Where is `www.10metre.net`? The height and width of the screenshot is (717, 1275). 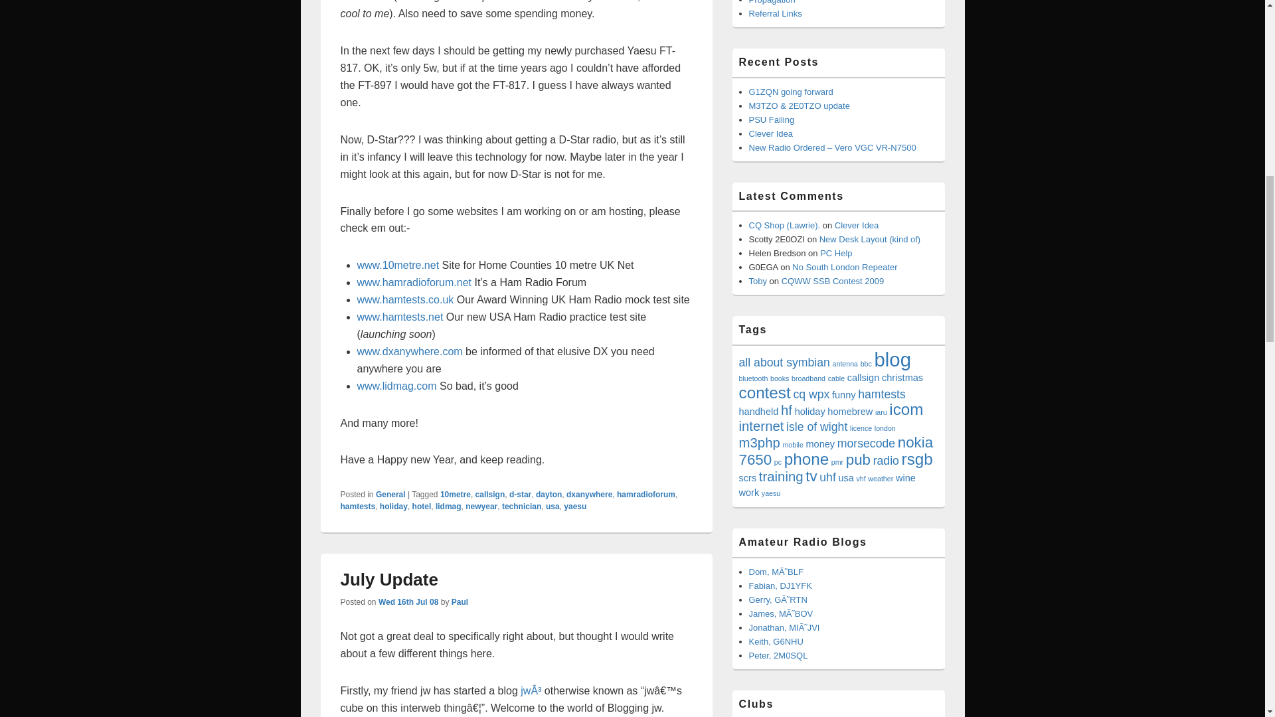 www.10metre.net is located at coordinates (398, 265).